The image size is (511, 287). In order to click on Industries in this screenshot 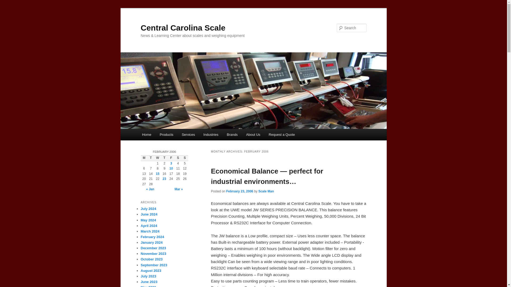, I will do `click(211, 134)`.